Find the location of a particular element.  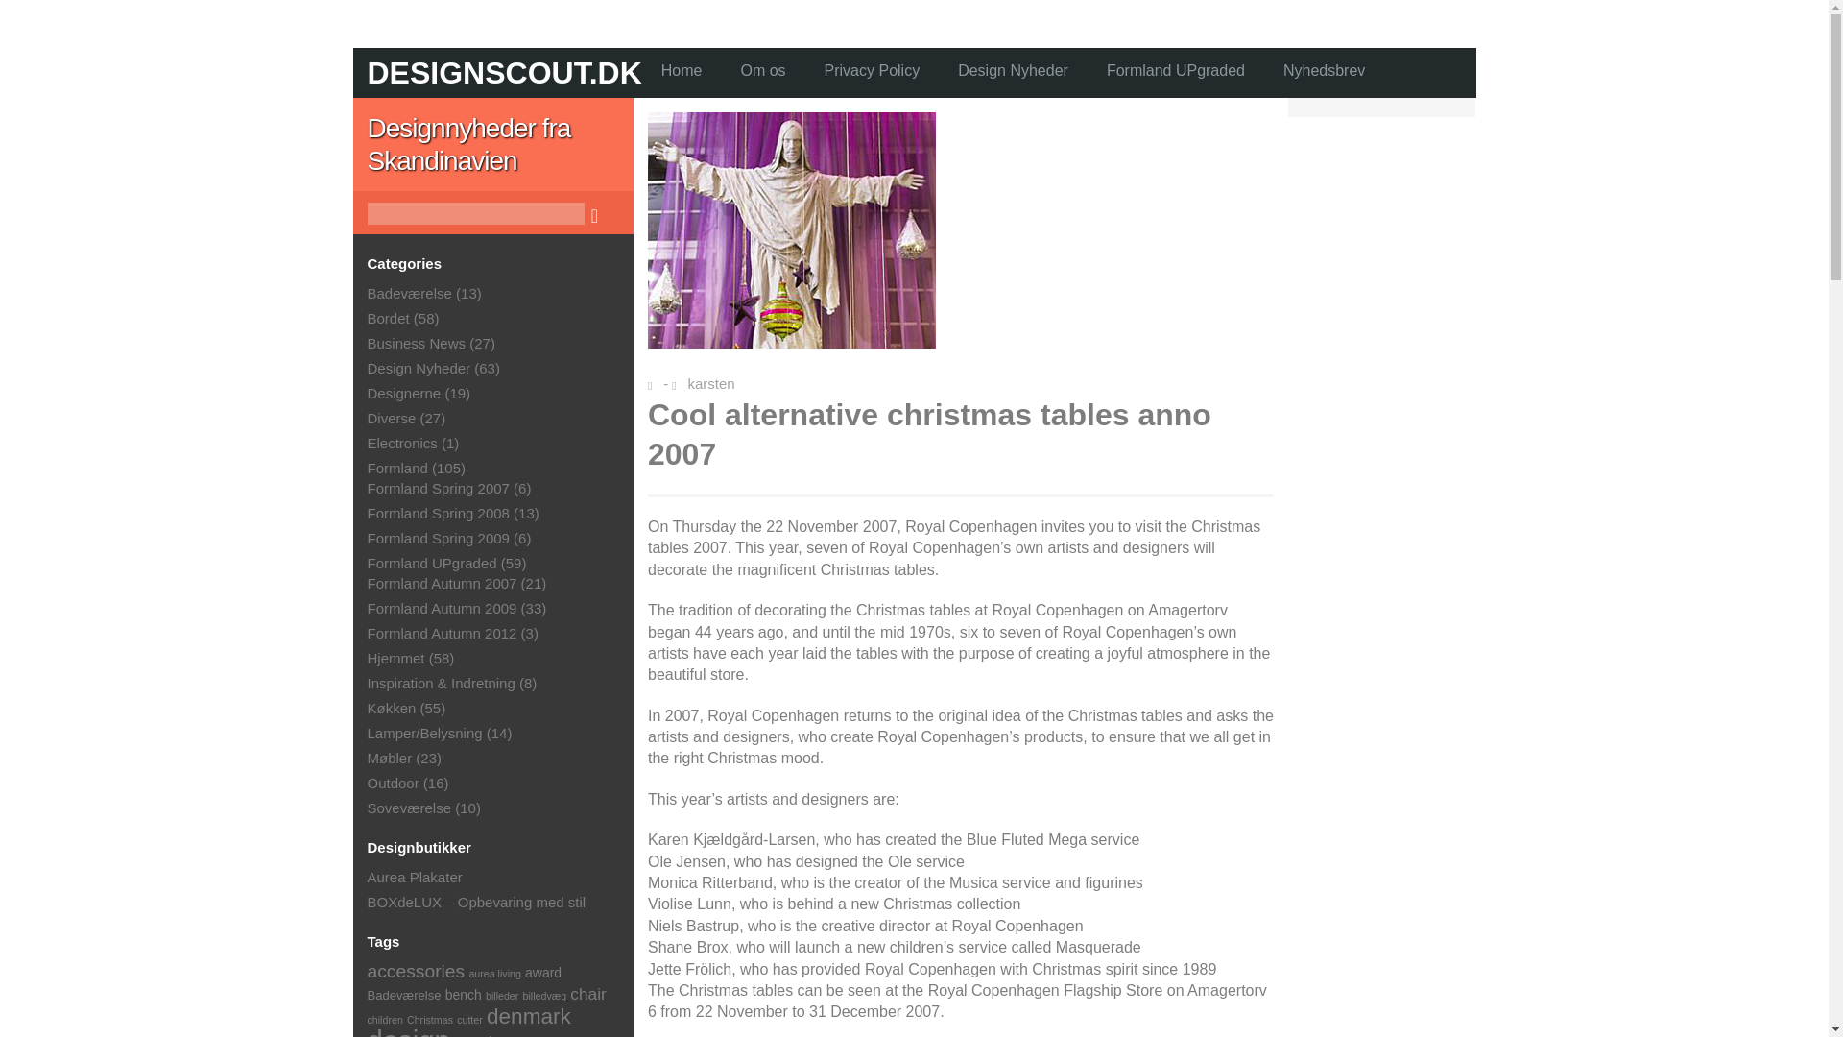

Designerne is located at coordinates (403, 392).